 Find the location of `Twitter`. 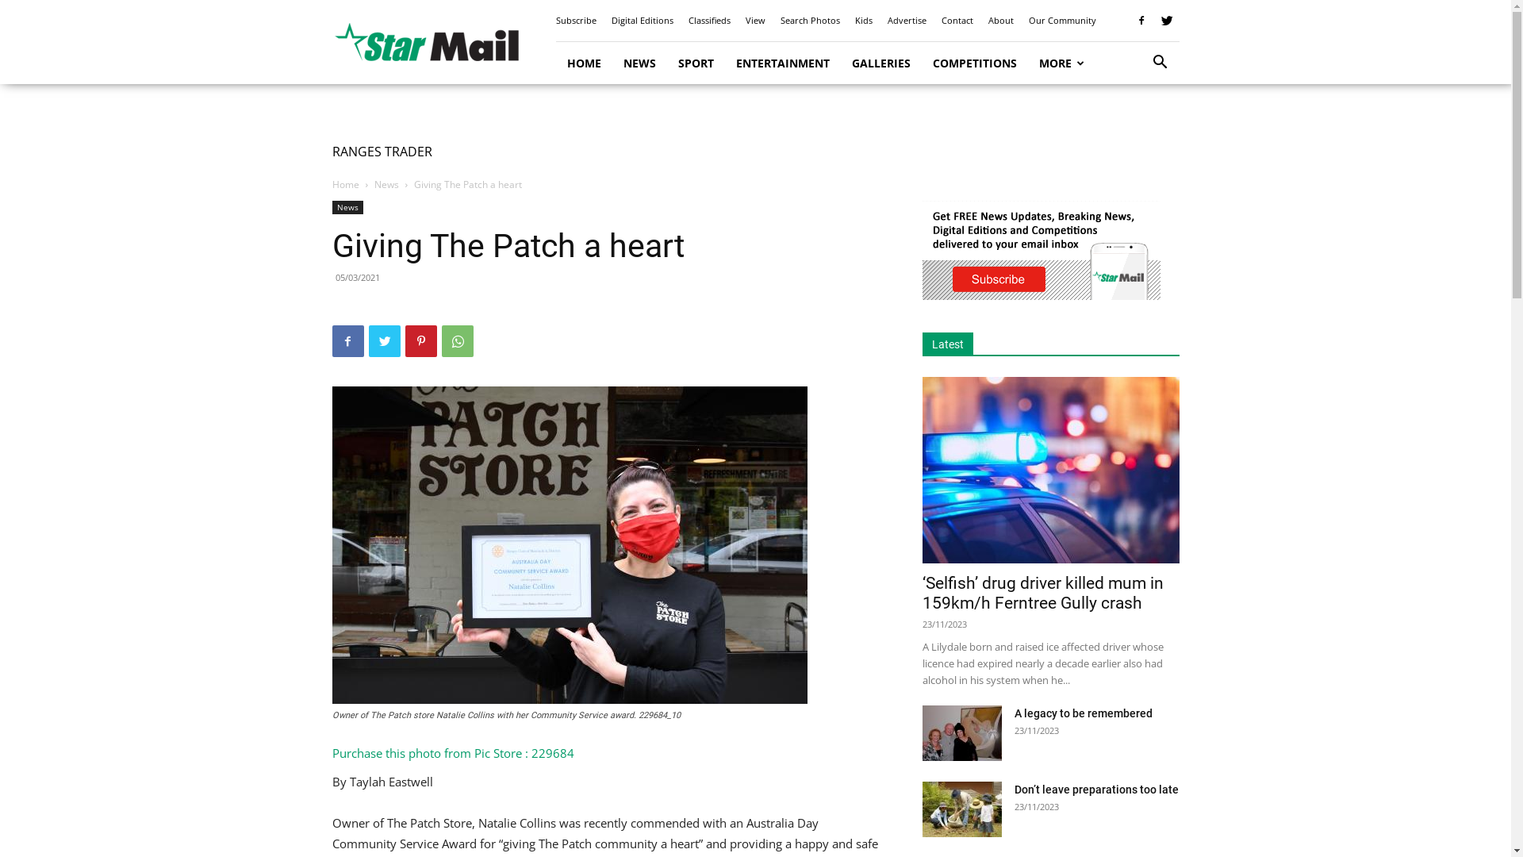

Twitter is located at coordinates (1167, 21).